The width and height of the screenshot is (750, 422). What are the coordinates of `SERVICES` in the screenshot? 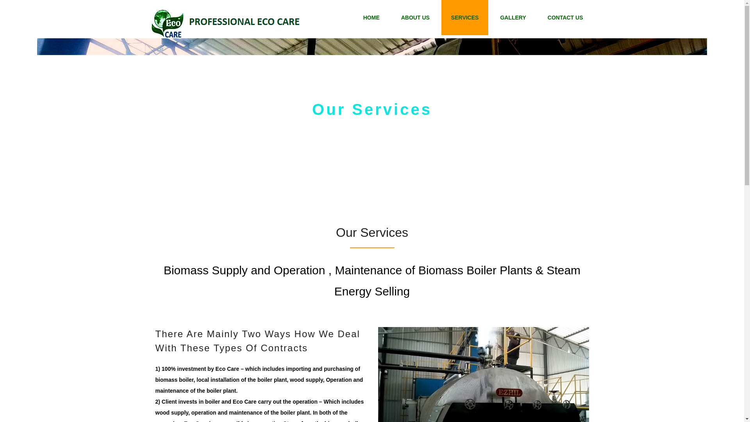 It's located at (465, 17).